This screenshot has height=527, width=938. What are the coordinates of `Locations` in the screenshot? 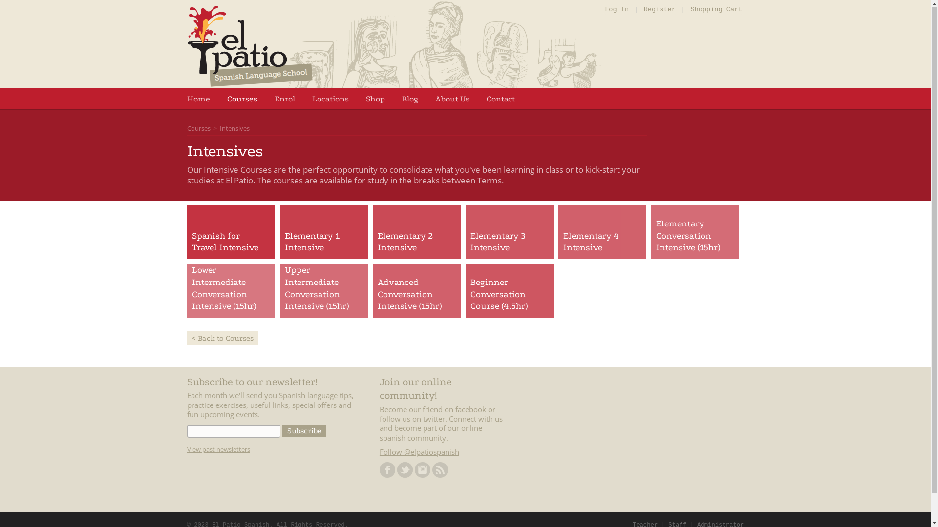 It's located at (330, 100).